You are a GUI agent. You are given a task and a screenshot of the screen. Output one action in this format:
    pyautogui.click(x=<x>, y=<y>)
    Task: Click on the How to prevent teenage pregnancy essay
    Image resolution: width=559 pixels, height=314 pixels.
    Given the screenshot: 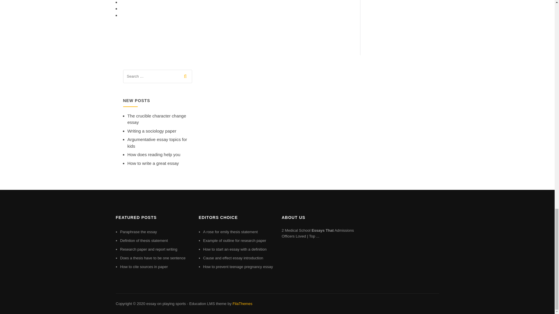 What is the action you would take?
    pyautogui.click(x=238, y=267)
    